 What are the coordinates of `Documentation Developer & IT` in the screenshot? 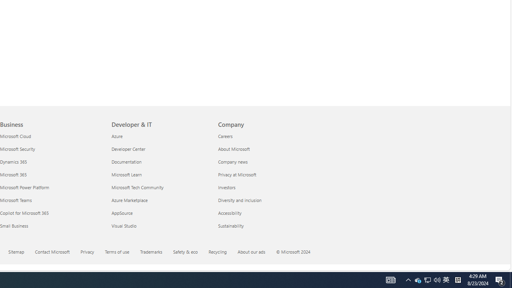 It's located at (126, 162).